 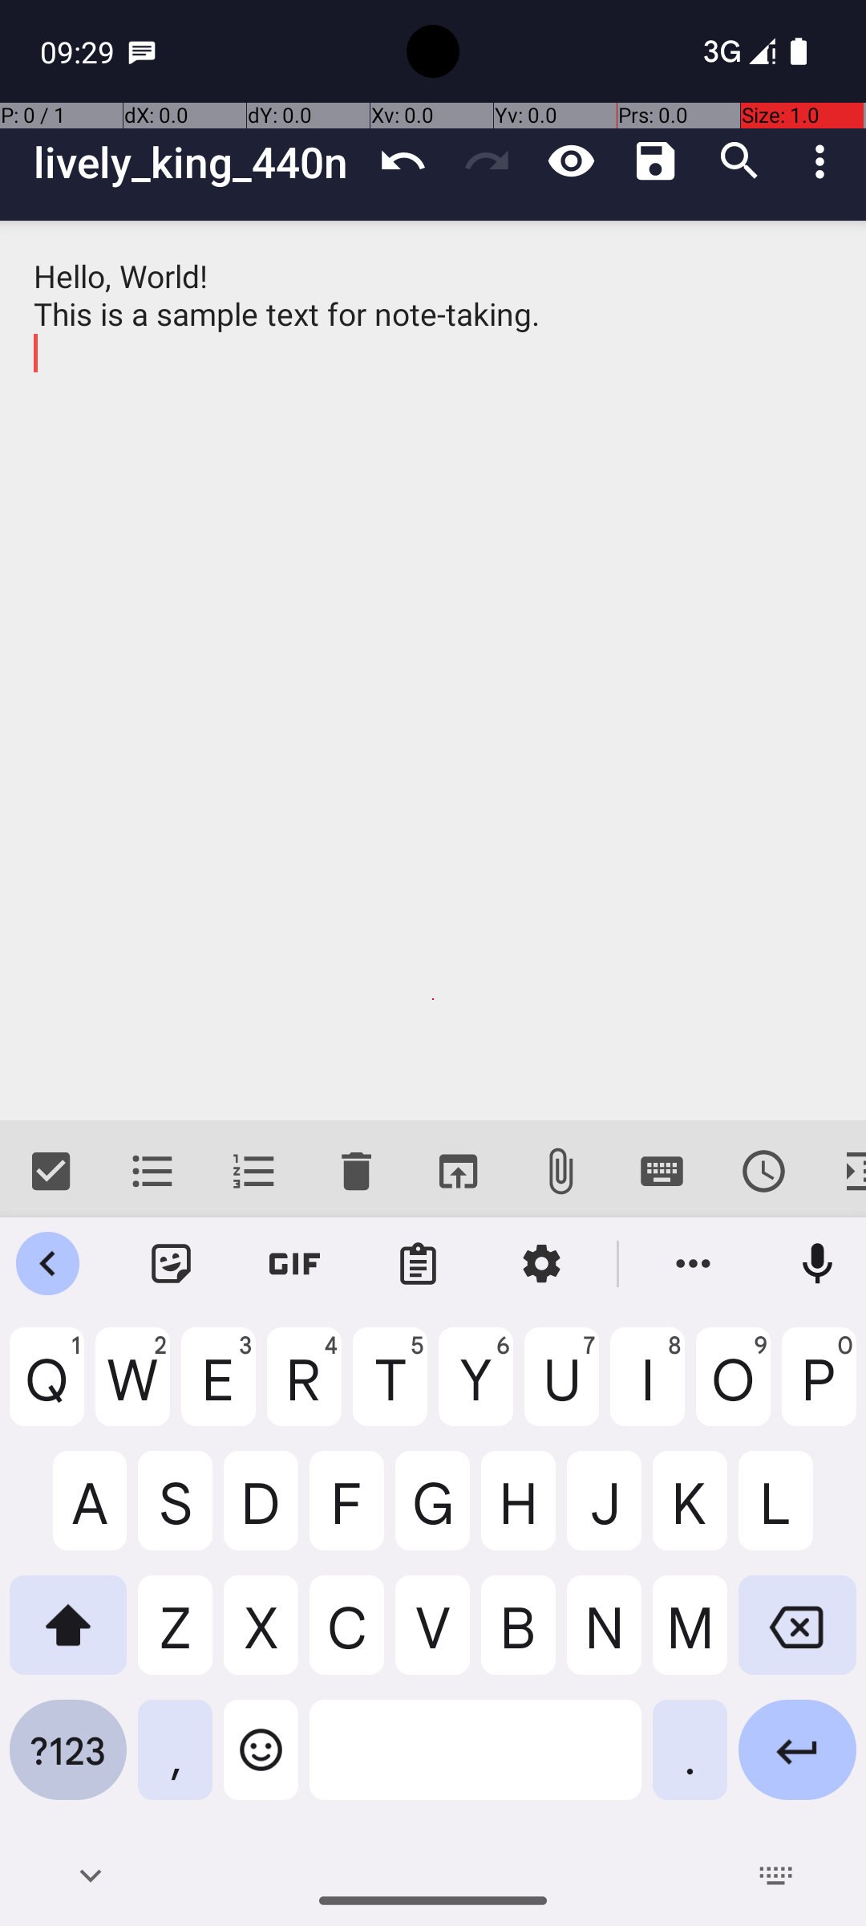 What do you see at coordinates (79, 51) in the screenshot?
I see `09:29` at bounding box center [79, 51].